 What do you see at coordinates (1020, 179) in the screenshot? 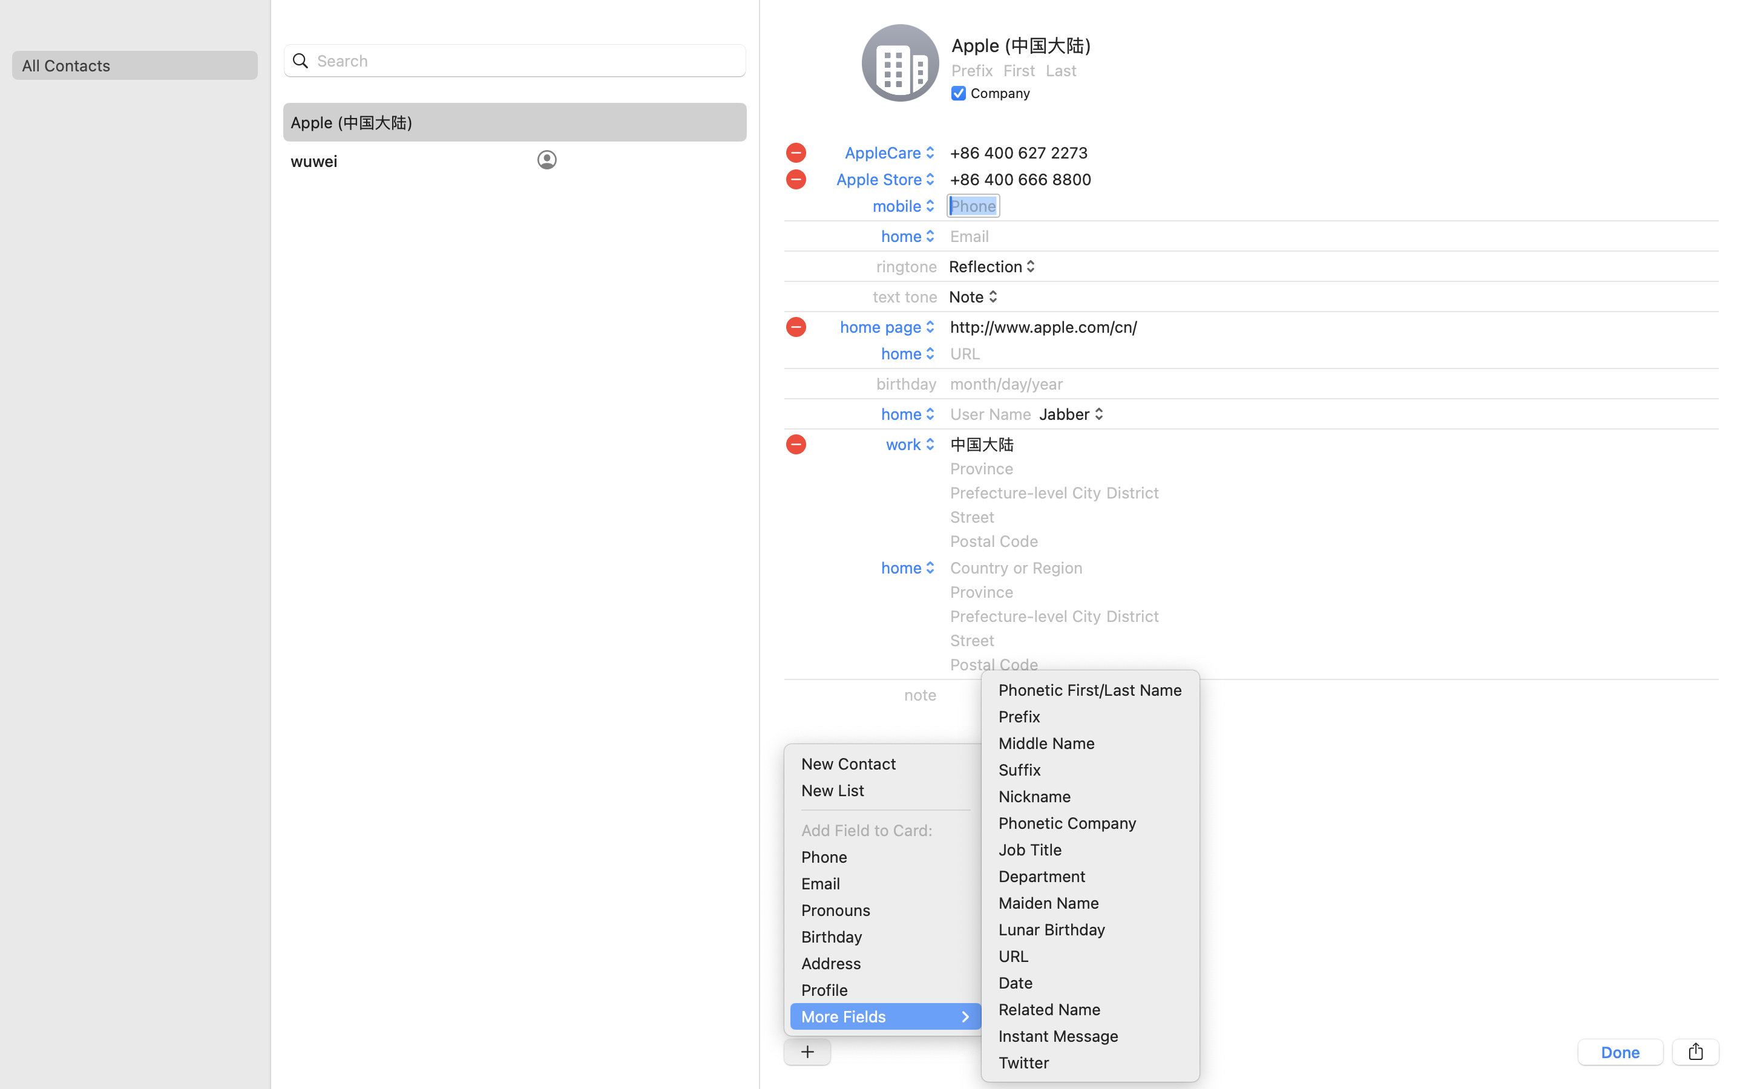
I see `‭+86 400 666 8800‬` at bounding box center [1020, 179].